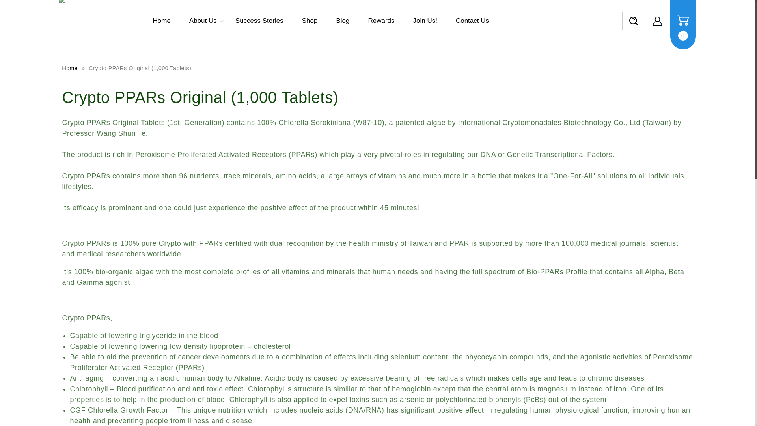  What do you see at coordinates (70, 68) in the screenshot?
I see `Home` at bounding box center [70, 68].